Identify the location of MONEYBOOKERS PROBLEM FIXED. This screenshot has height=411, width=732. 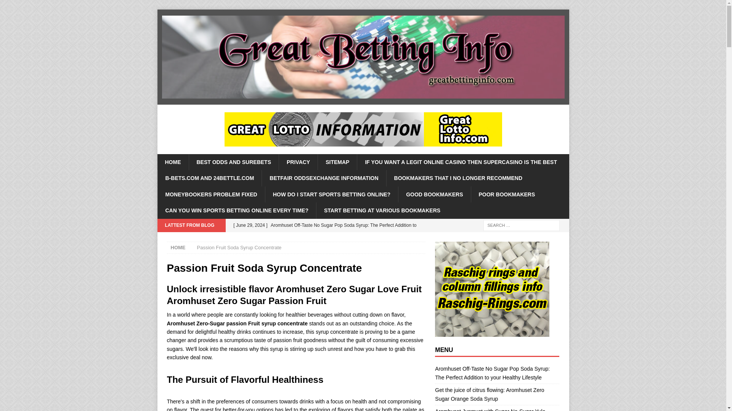
(210, 194).